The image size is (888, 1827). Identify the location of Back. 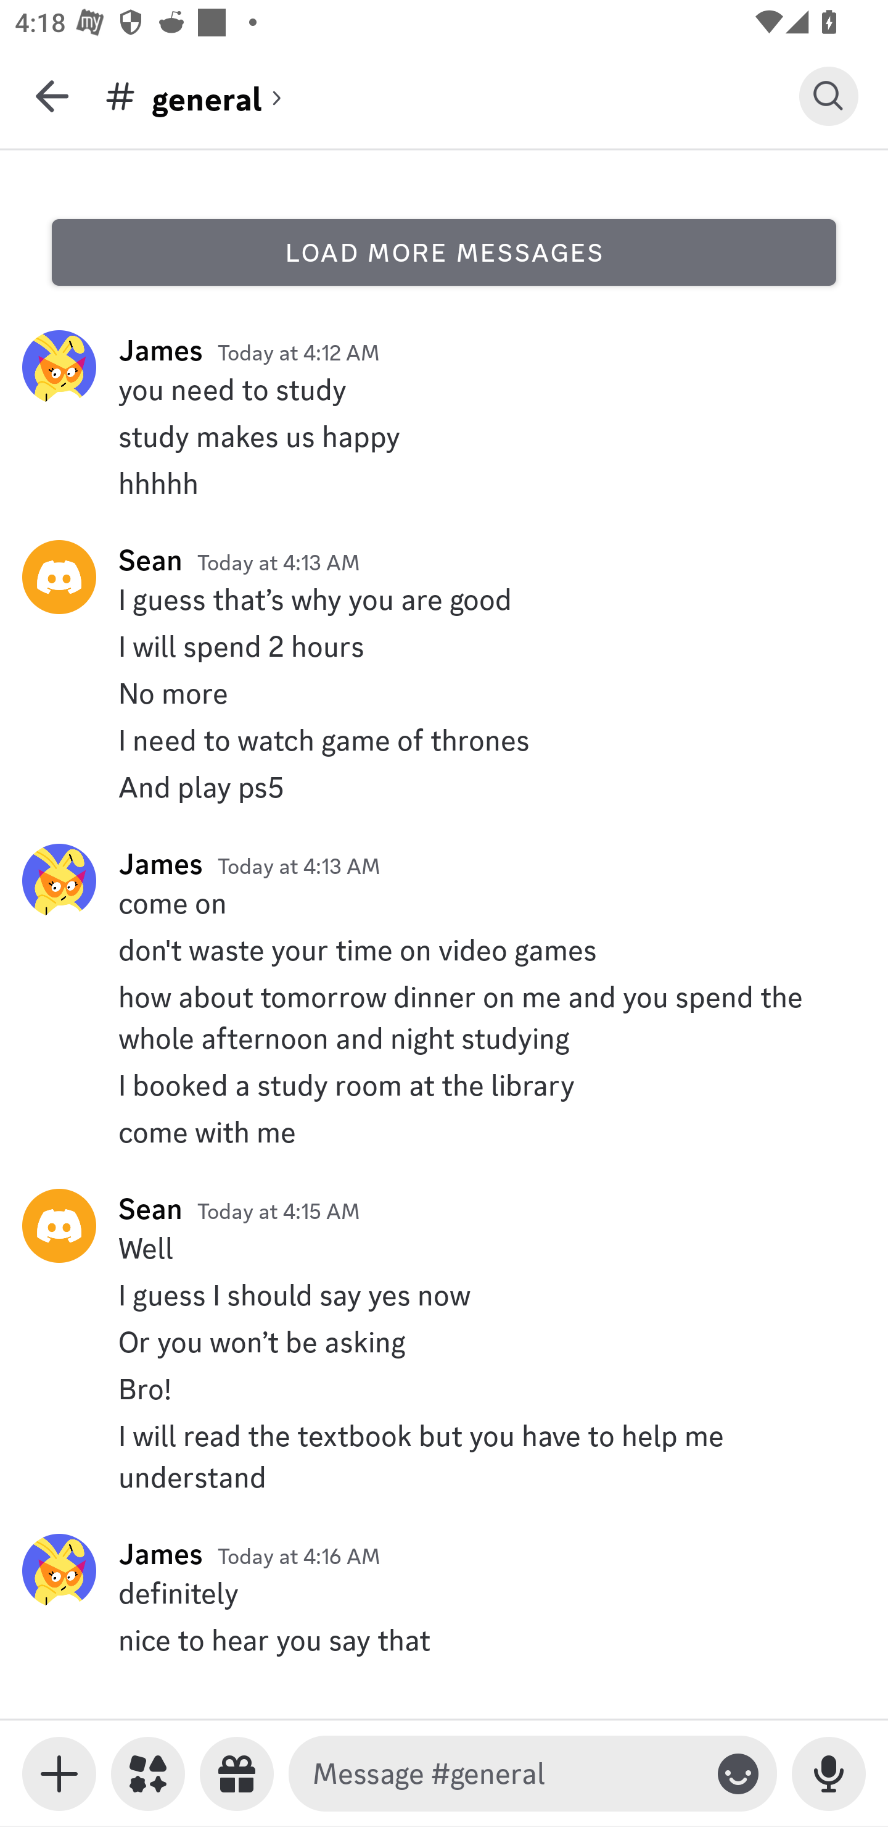
(52, 96).